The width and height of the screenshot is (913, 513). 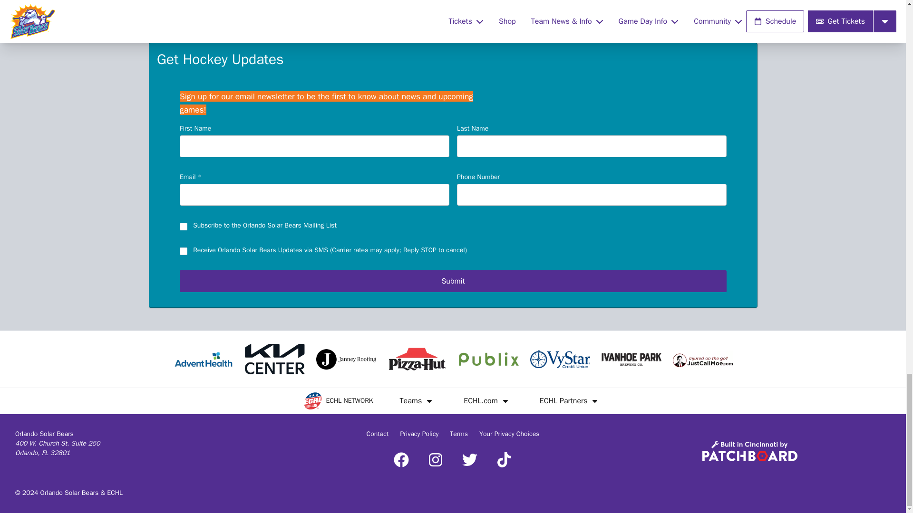 I want to click on Built in Cincinnati by Patchboard, so click(x=749, y=450).